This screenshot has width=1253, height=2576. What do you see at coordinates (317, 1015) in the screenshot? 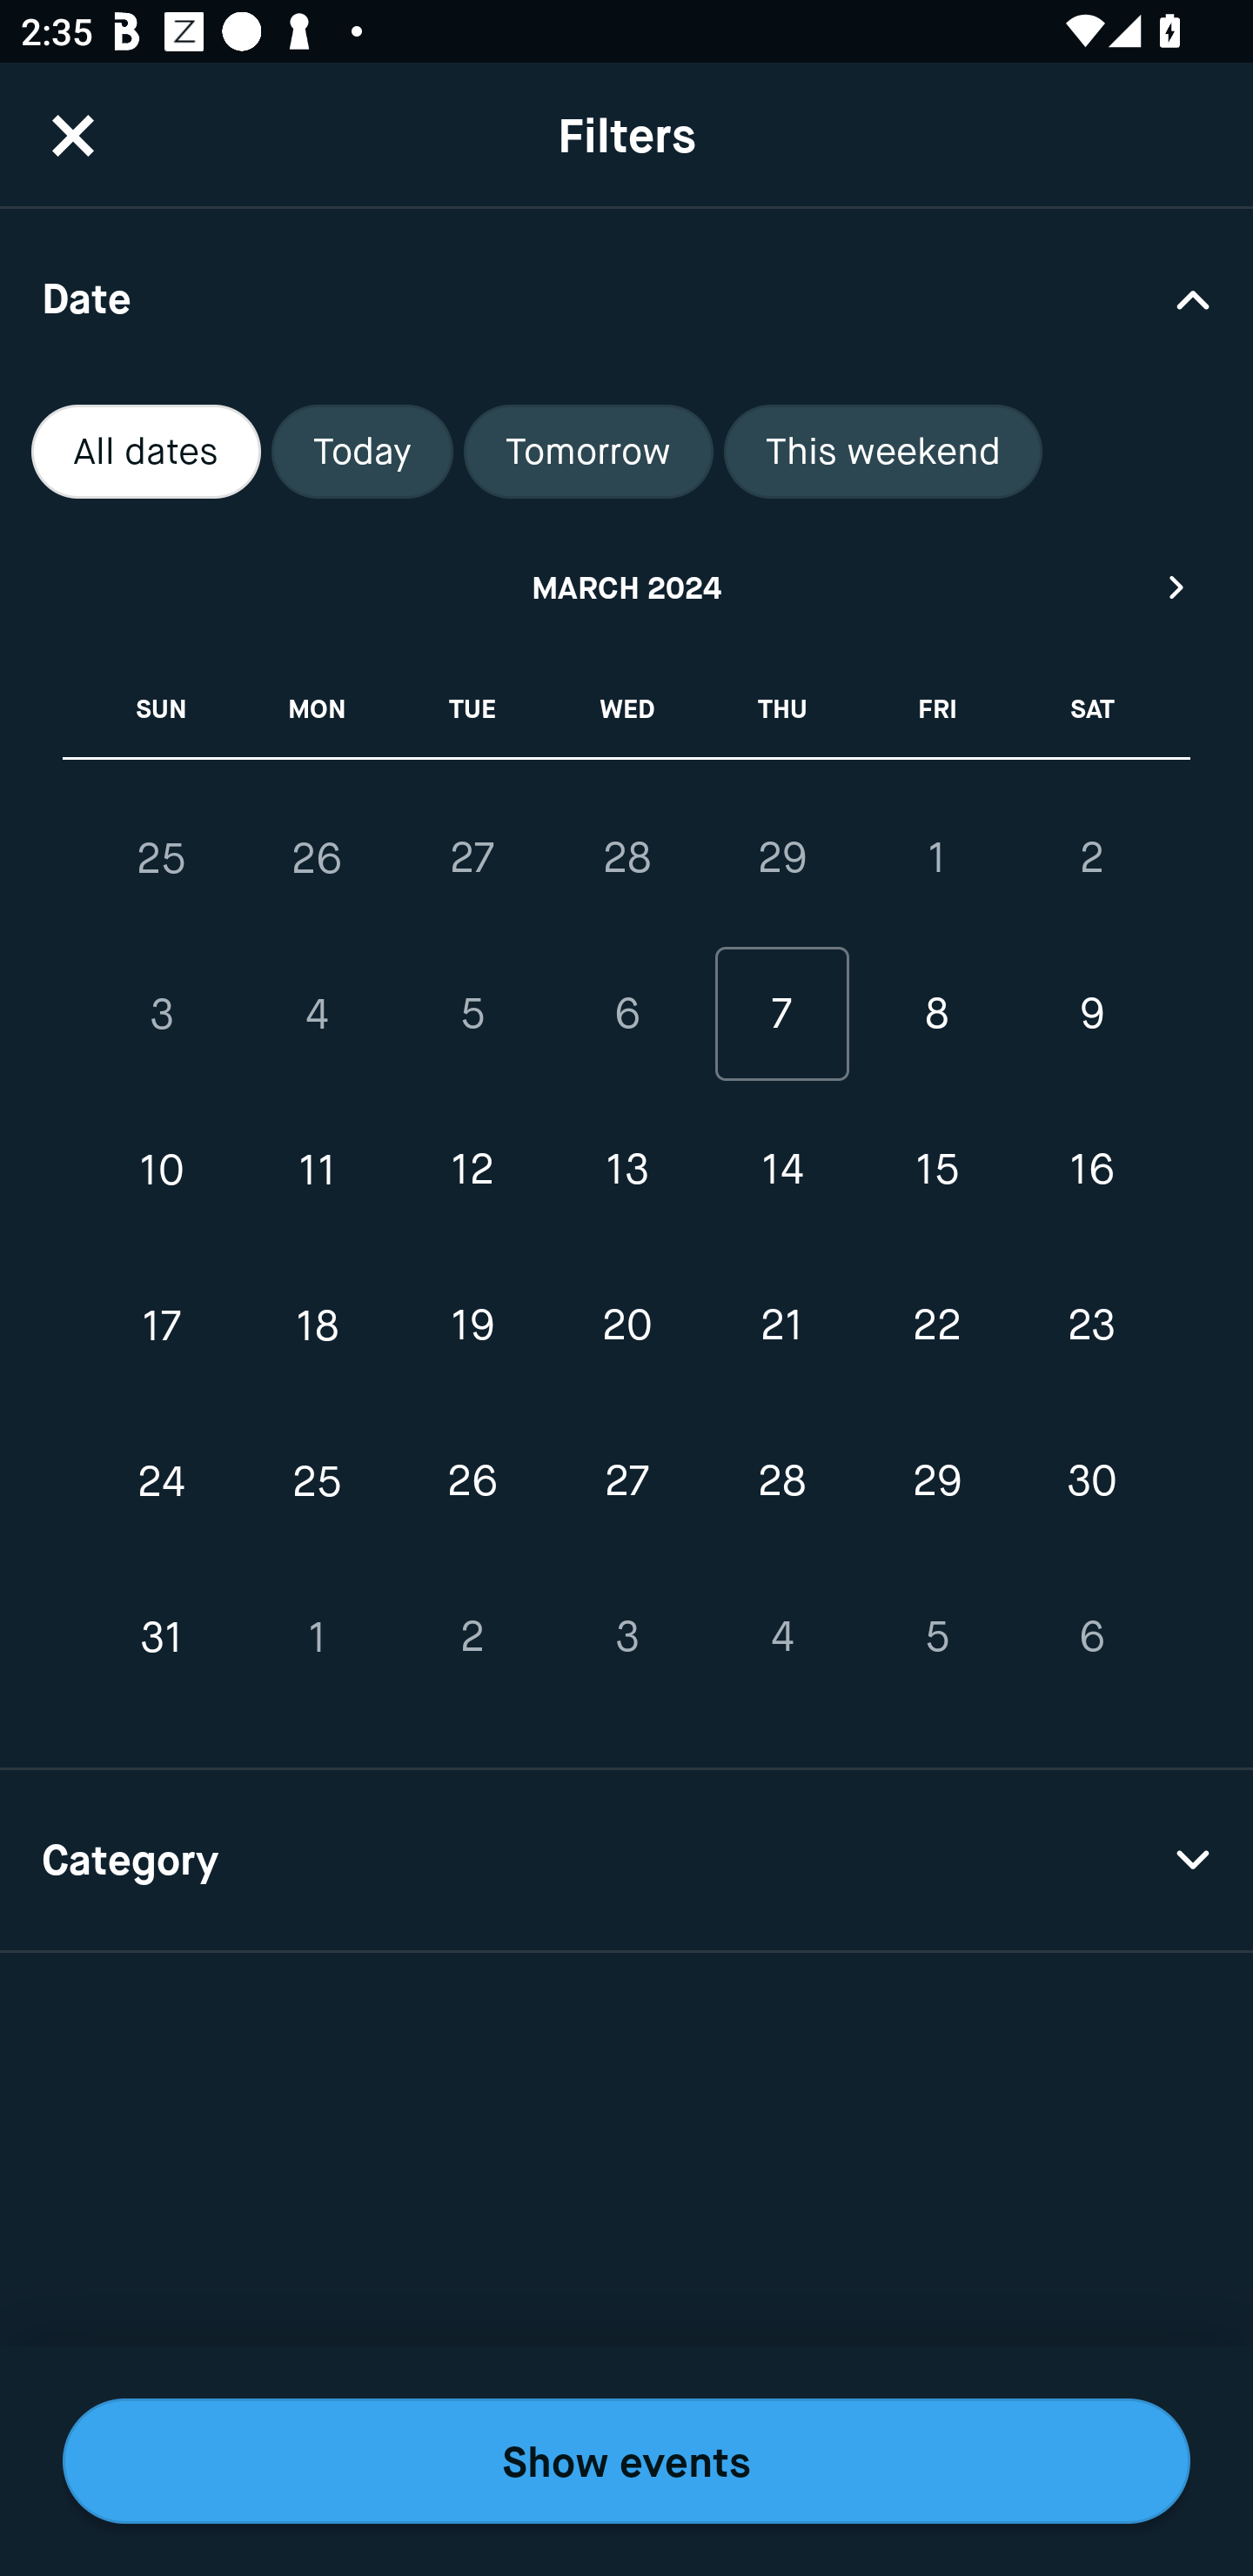
I see `4` at bounding box center [317, 1015].